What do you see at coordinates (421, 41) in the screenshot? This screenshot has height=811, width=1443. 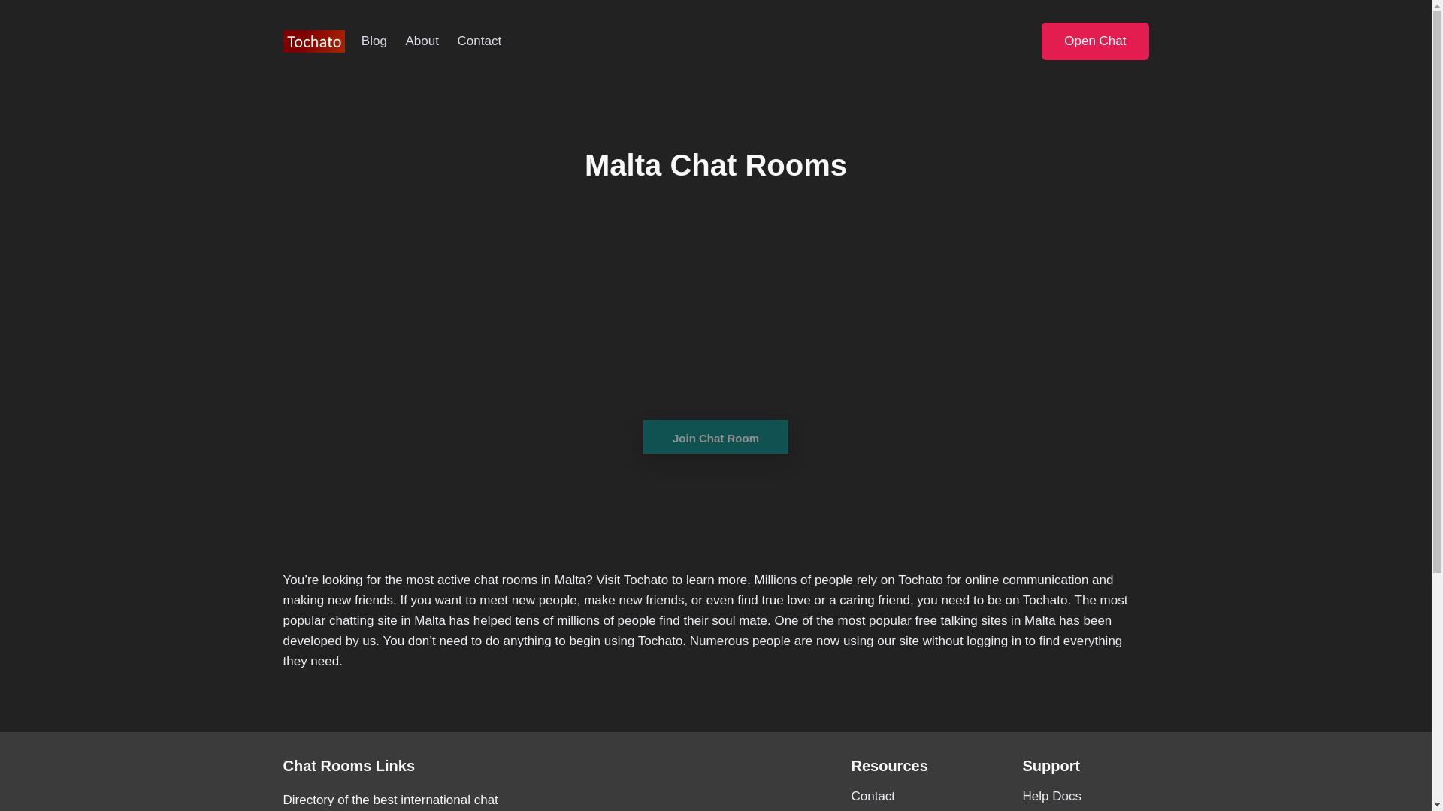 I see `About` at bounding box center [421, 41].